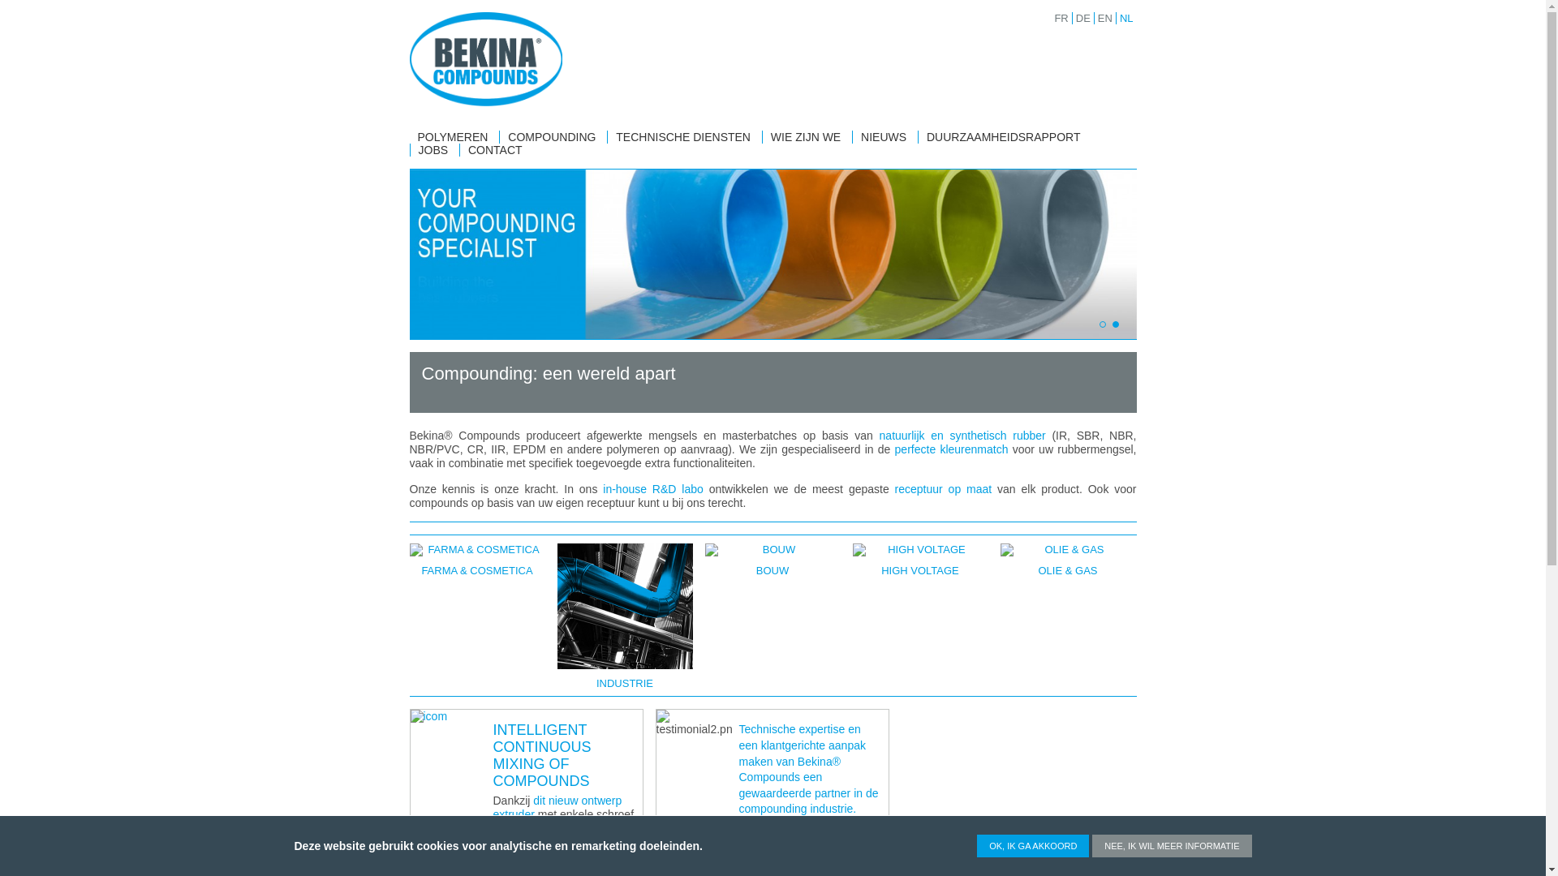  Describe the element at coordinates (495, 150) in the screenshot. I see `CONTACT` at that location.